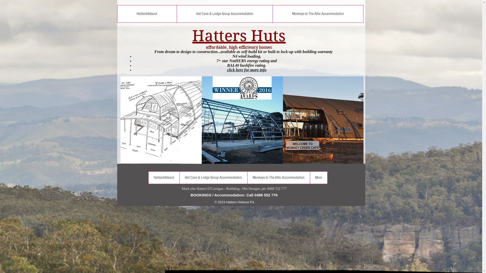  I want to click on Hat Cave & Lodge Group Accommodation, so click(213, 178).